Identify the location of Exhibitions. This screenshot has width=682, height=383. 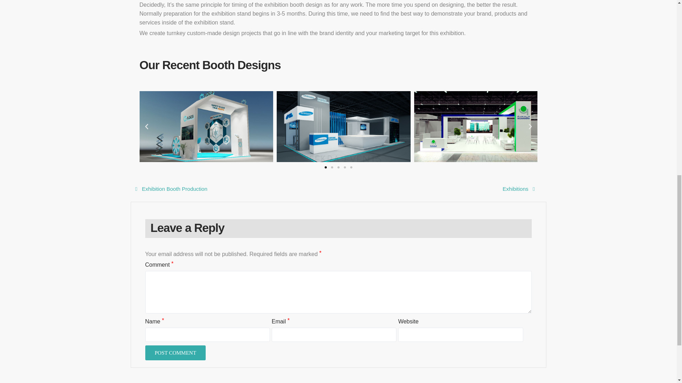
(519, 189).